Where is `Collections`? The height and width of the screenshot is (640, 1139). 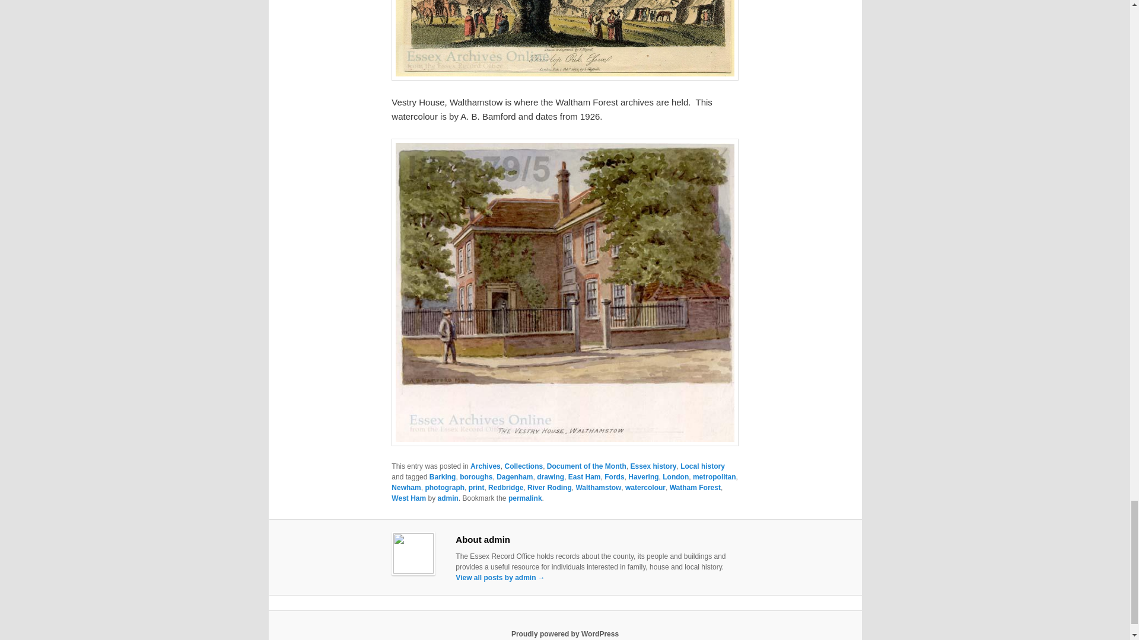 Collections is located at coordinates (523, 466).